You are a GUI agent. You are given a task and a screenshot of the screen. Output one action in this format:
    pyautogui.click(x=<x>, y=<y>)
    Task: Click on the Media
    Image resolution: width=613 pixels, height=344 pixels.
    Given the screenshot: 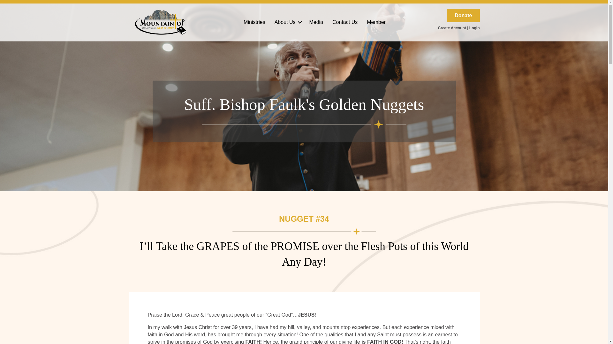 What is the action you would take?
    pyautogui.click(x=316, y=22)
    